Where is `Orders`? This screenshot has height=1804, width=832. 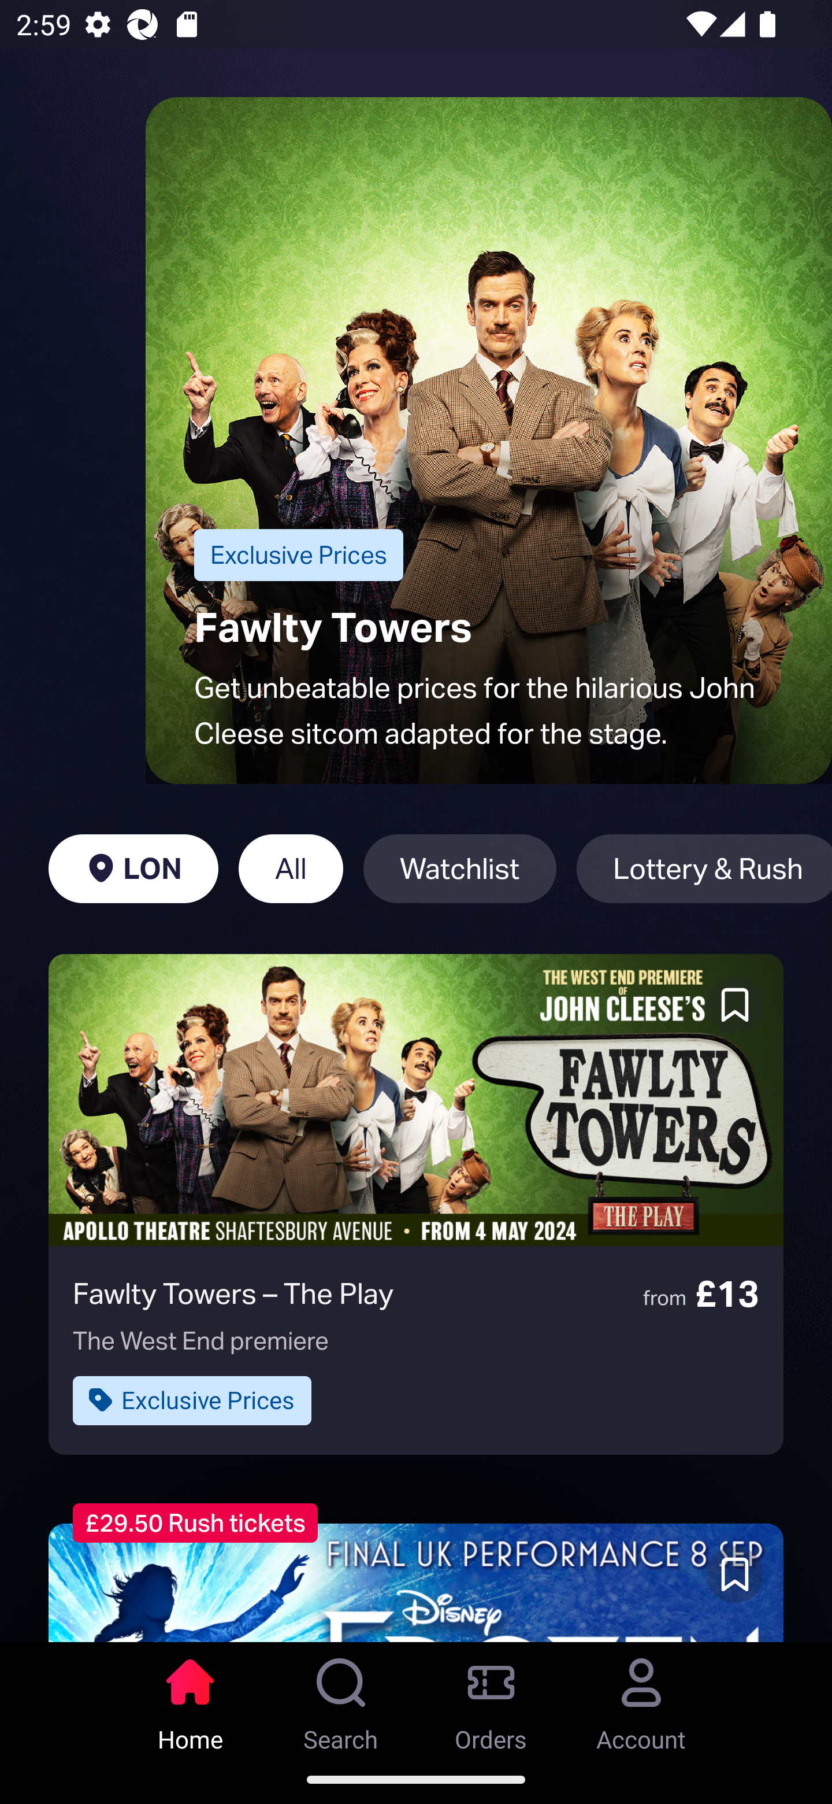
Orders is located at coordinates (491, 1698).